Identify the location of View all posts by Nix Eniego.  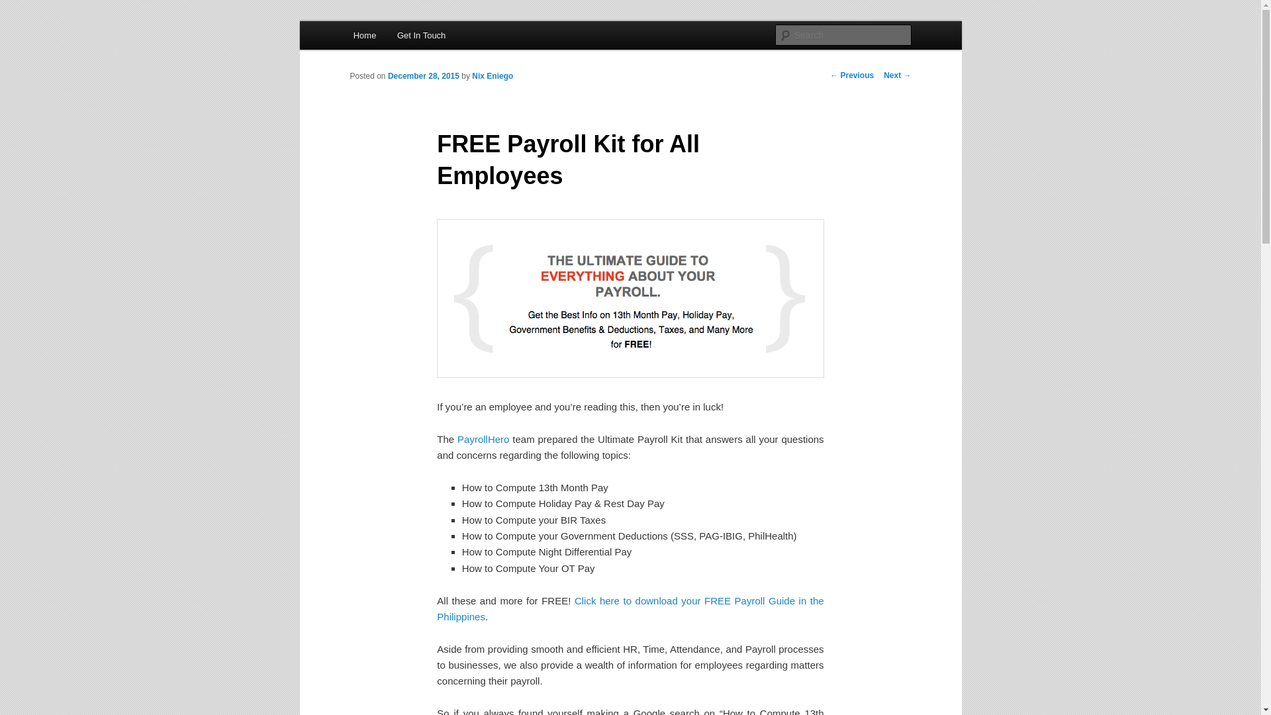
(493, 76).